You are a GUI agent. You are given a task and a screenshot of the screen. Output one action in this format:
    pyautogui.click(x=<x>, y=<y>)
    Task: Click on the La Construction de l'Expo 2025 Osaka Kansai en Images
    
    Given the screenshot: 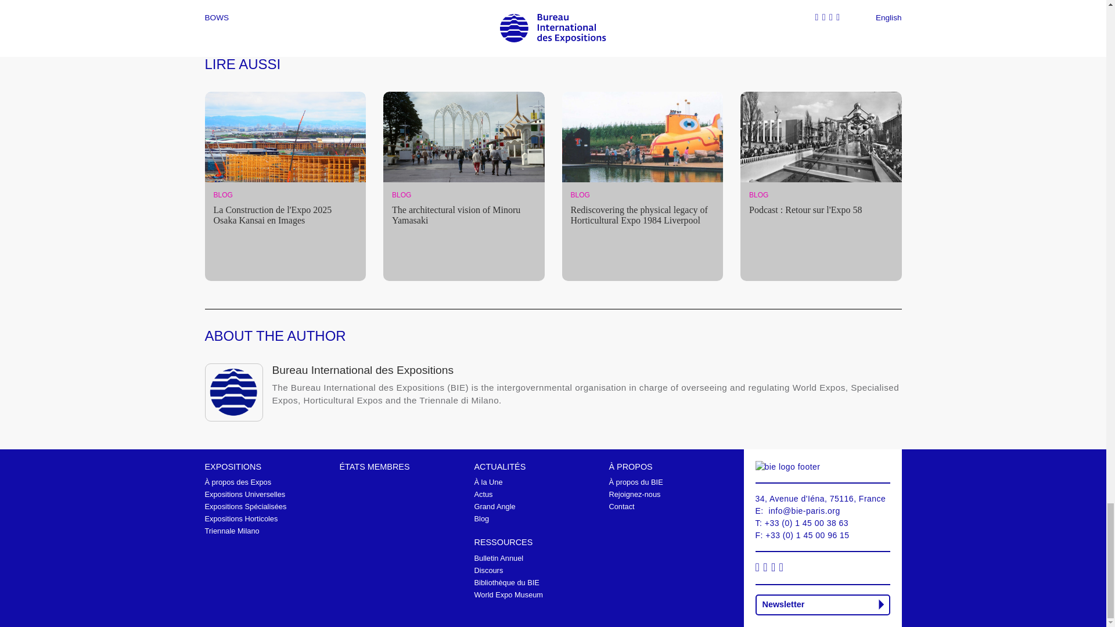 What is the action you would take?
    pyautogui.click(x=286, y=215)
    